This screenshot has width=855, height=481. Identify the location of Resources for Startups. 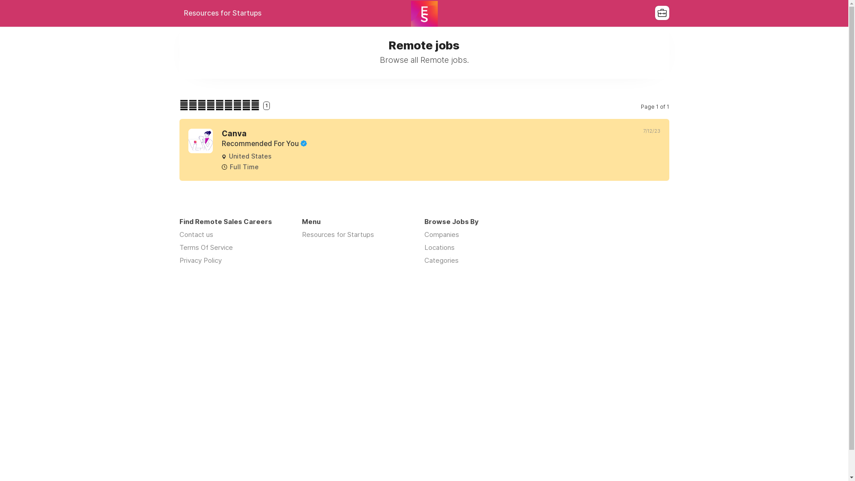
(222, 13).